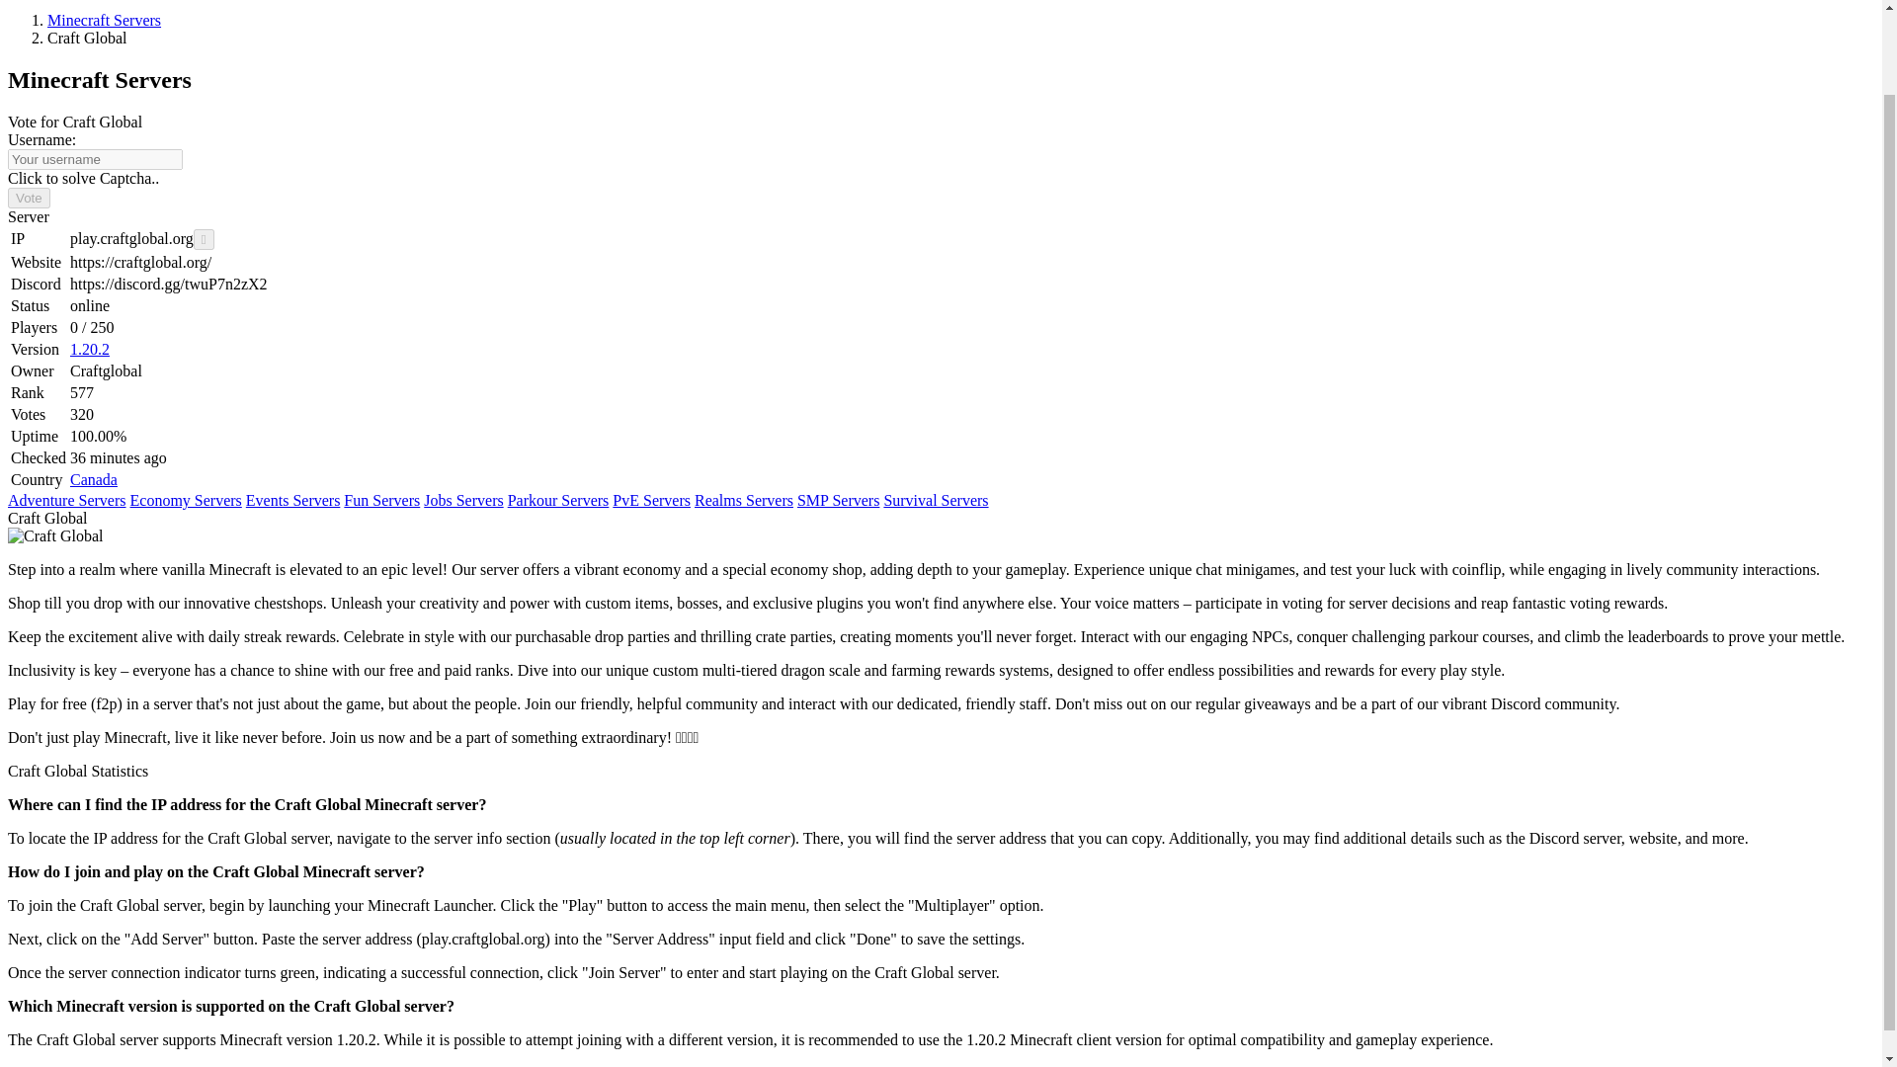  Describe the element at coordinates (293, 500) in the screenshot. I see `Events Servers` at that location.